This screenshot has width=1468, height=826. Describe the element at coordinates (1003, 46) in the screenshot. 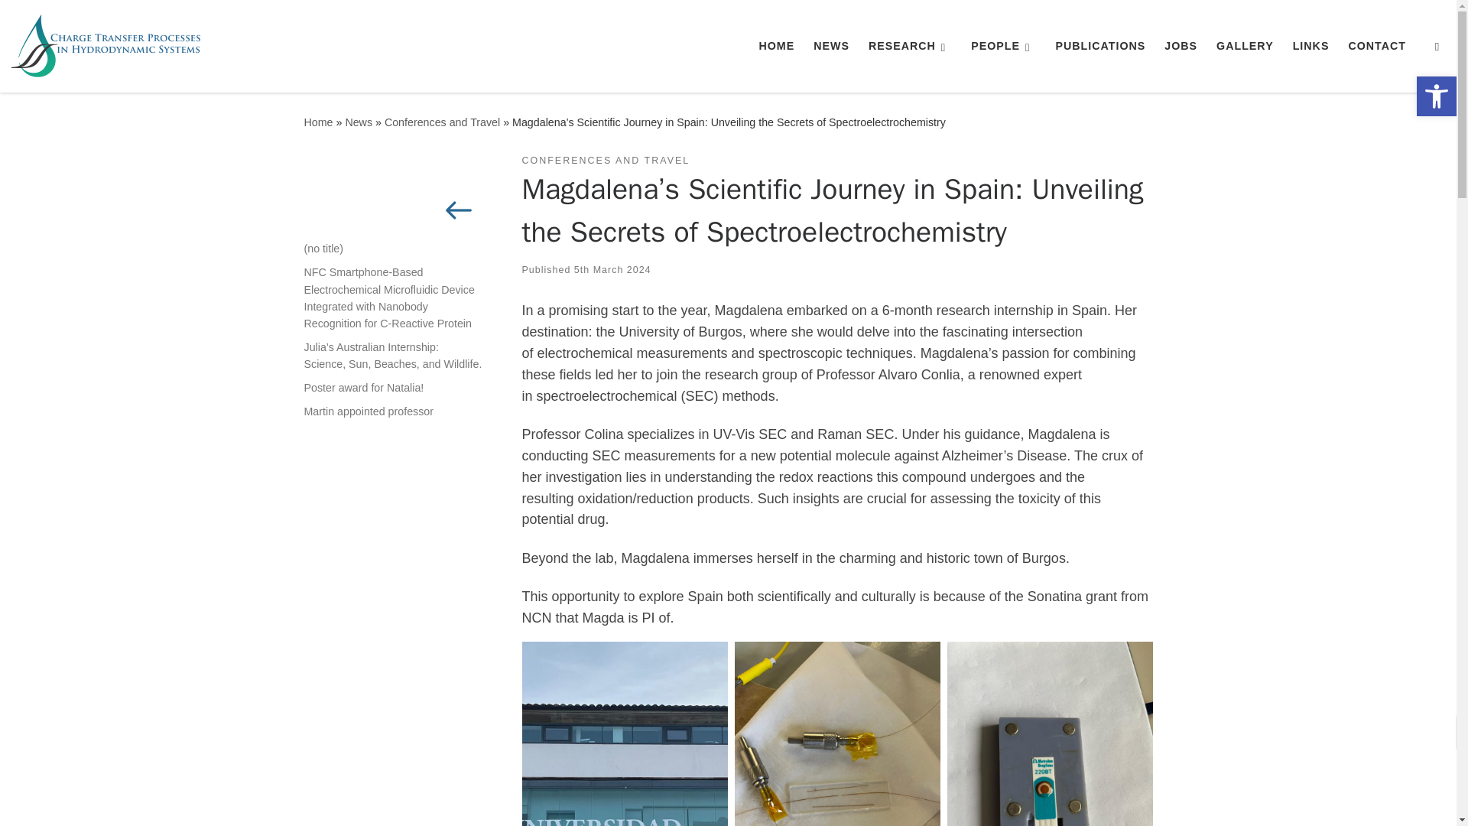

I see `PEOPLE` at that location.